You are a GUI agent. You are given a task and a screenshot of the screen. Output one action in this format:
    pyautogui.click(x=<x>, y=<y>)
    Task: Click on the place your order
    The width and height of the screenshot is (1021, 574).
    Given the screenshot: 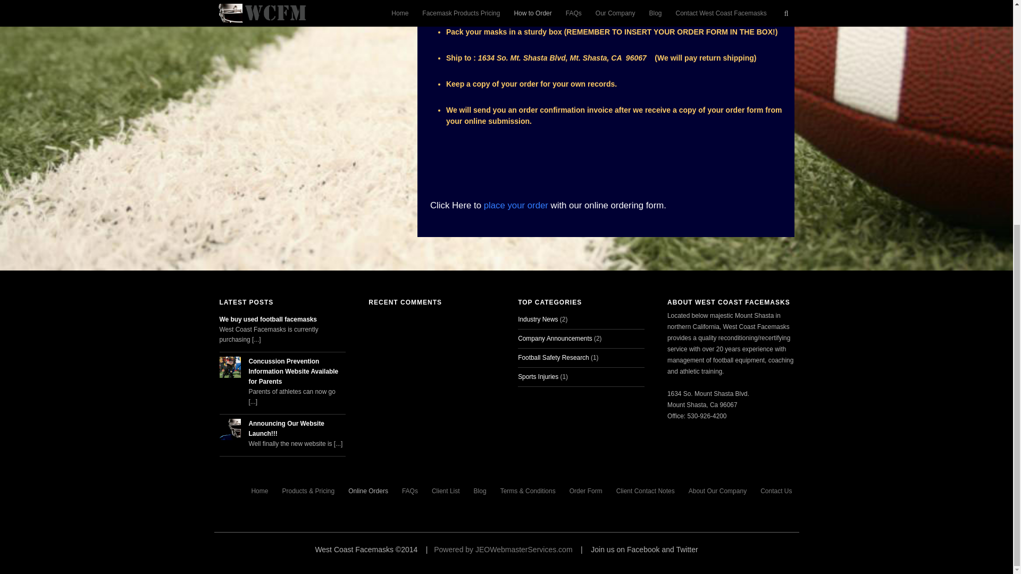 What is the action you would take?
    pyautogui.click(x=516, y=205)
    